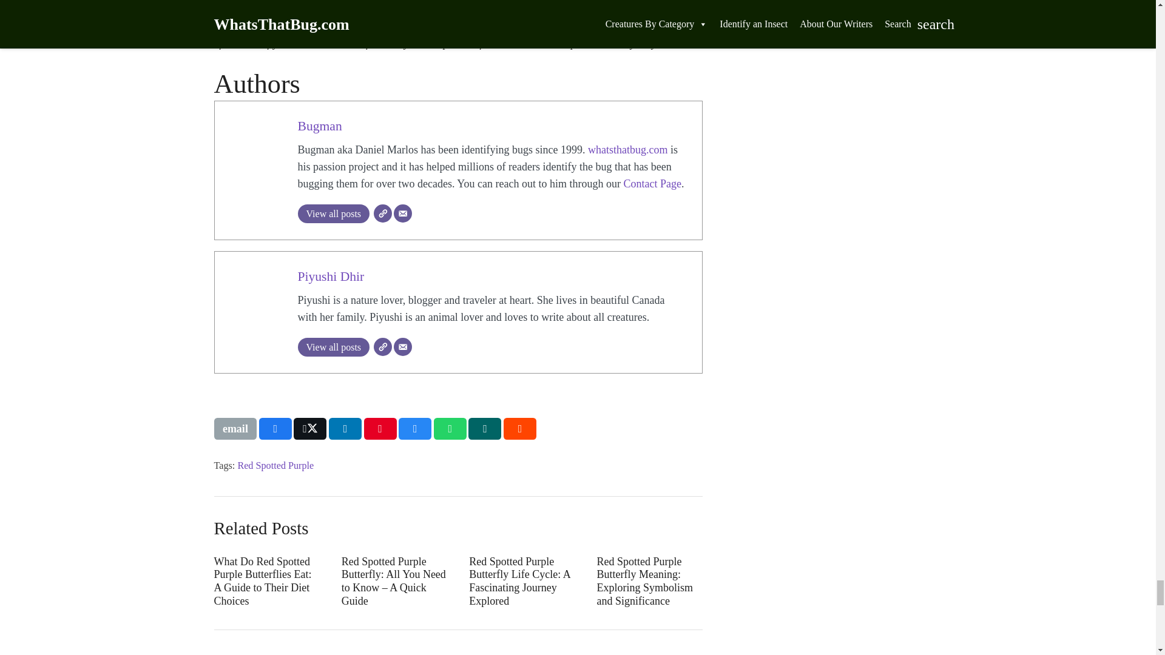  Describe the element at coordinates (330, 276) in the screenshot. I see `Piyushi Dhir` at that location.